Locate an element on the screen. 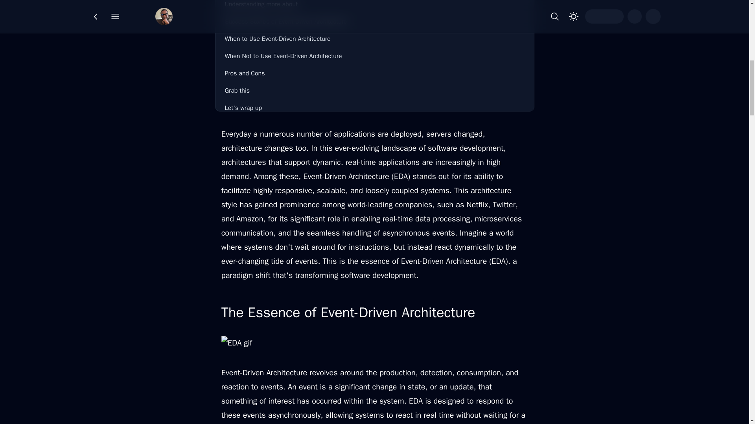  Pros and Cons is located at coordinates (375, 73).